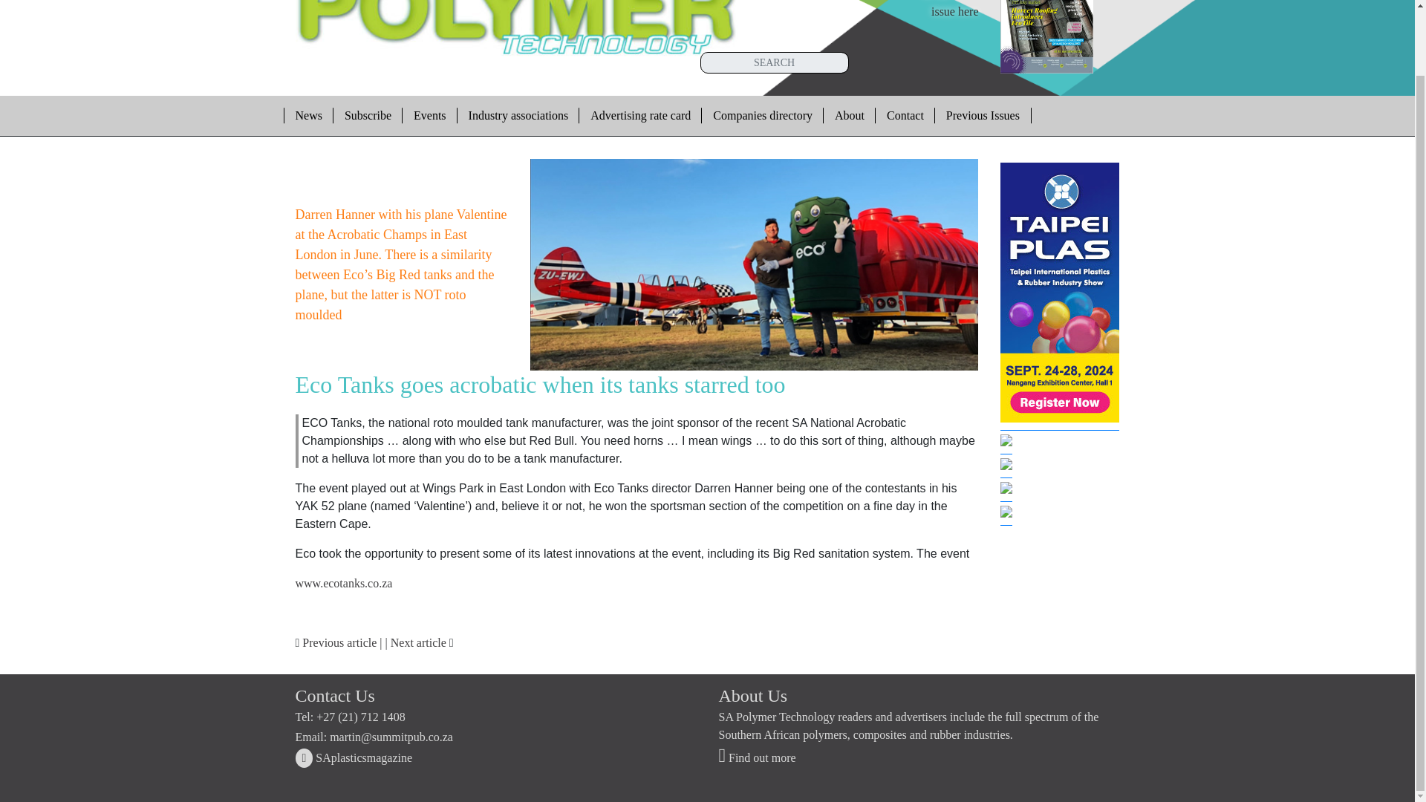 The width and height of the screenshot is (1426, 802). Describe the element at coordinates (429, 115) in the screenshot. I see `www.ecotanks.co.za` at that location.